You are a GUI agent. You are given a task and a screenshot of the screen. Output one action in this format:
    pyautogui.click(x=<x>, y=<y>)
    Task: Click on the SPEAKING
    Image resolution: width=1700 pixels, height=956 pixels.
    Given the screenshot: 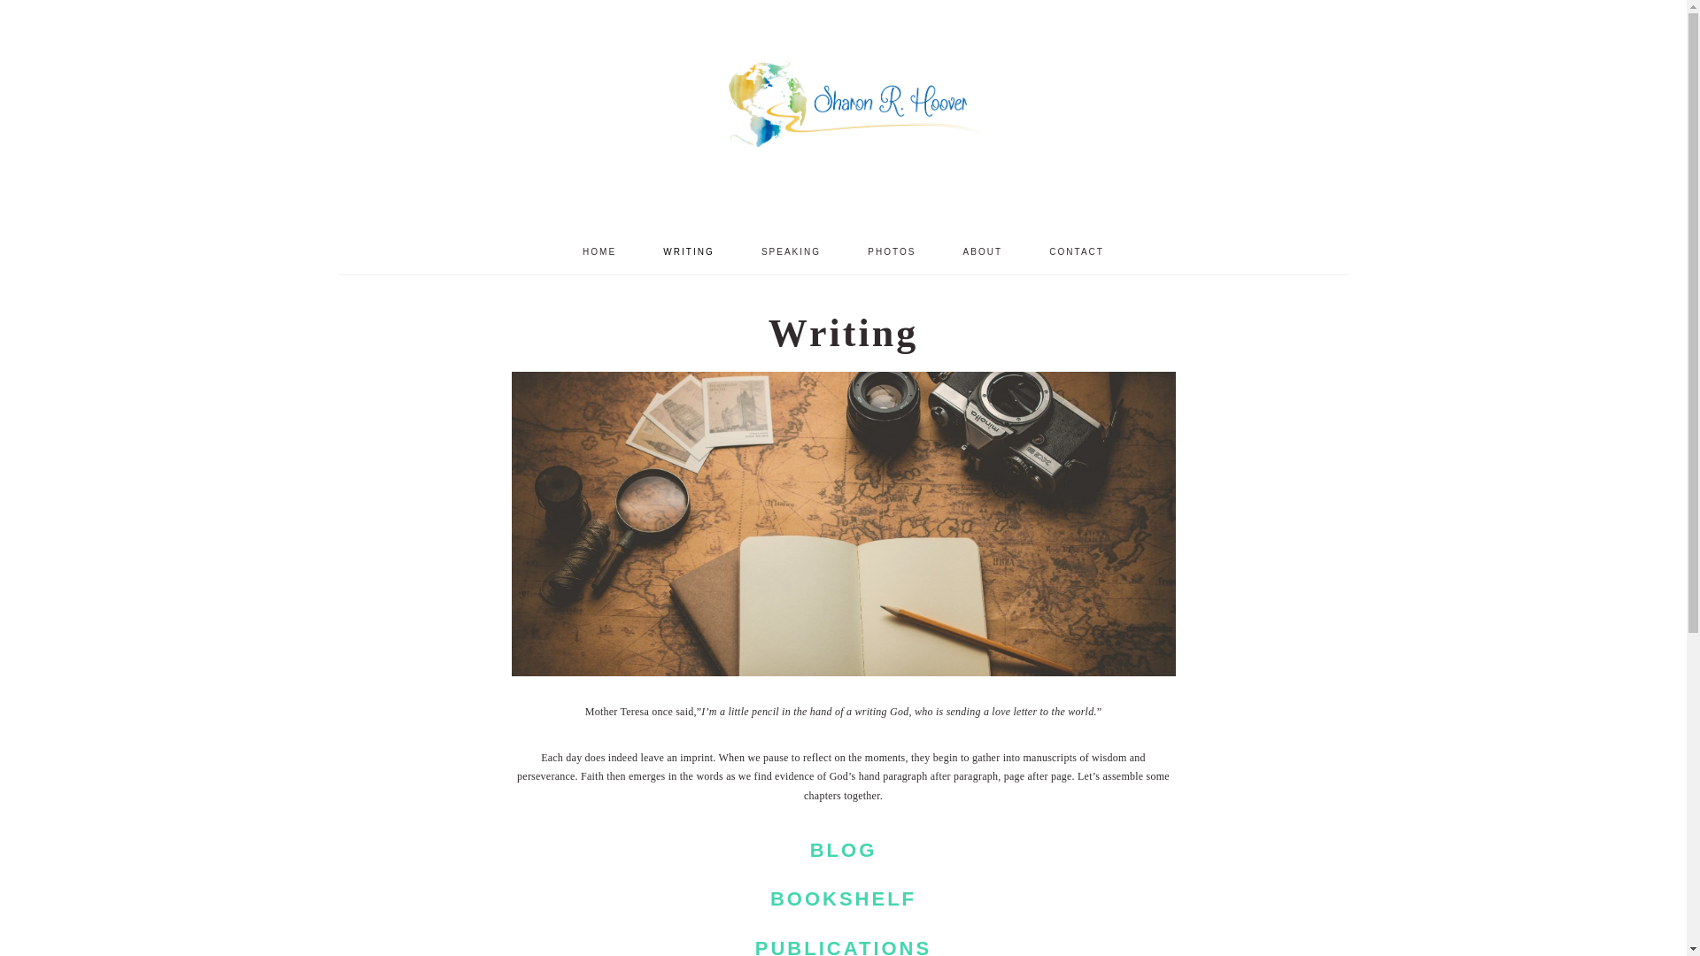 What is the action you would take?
    pyautogui.click(x=792, y=251)
    